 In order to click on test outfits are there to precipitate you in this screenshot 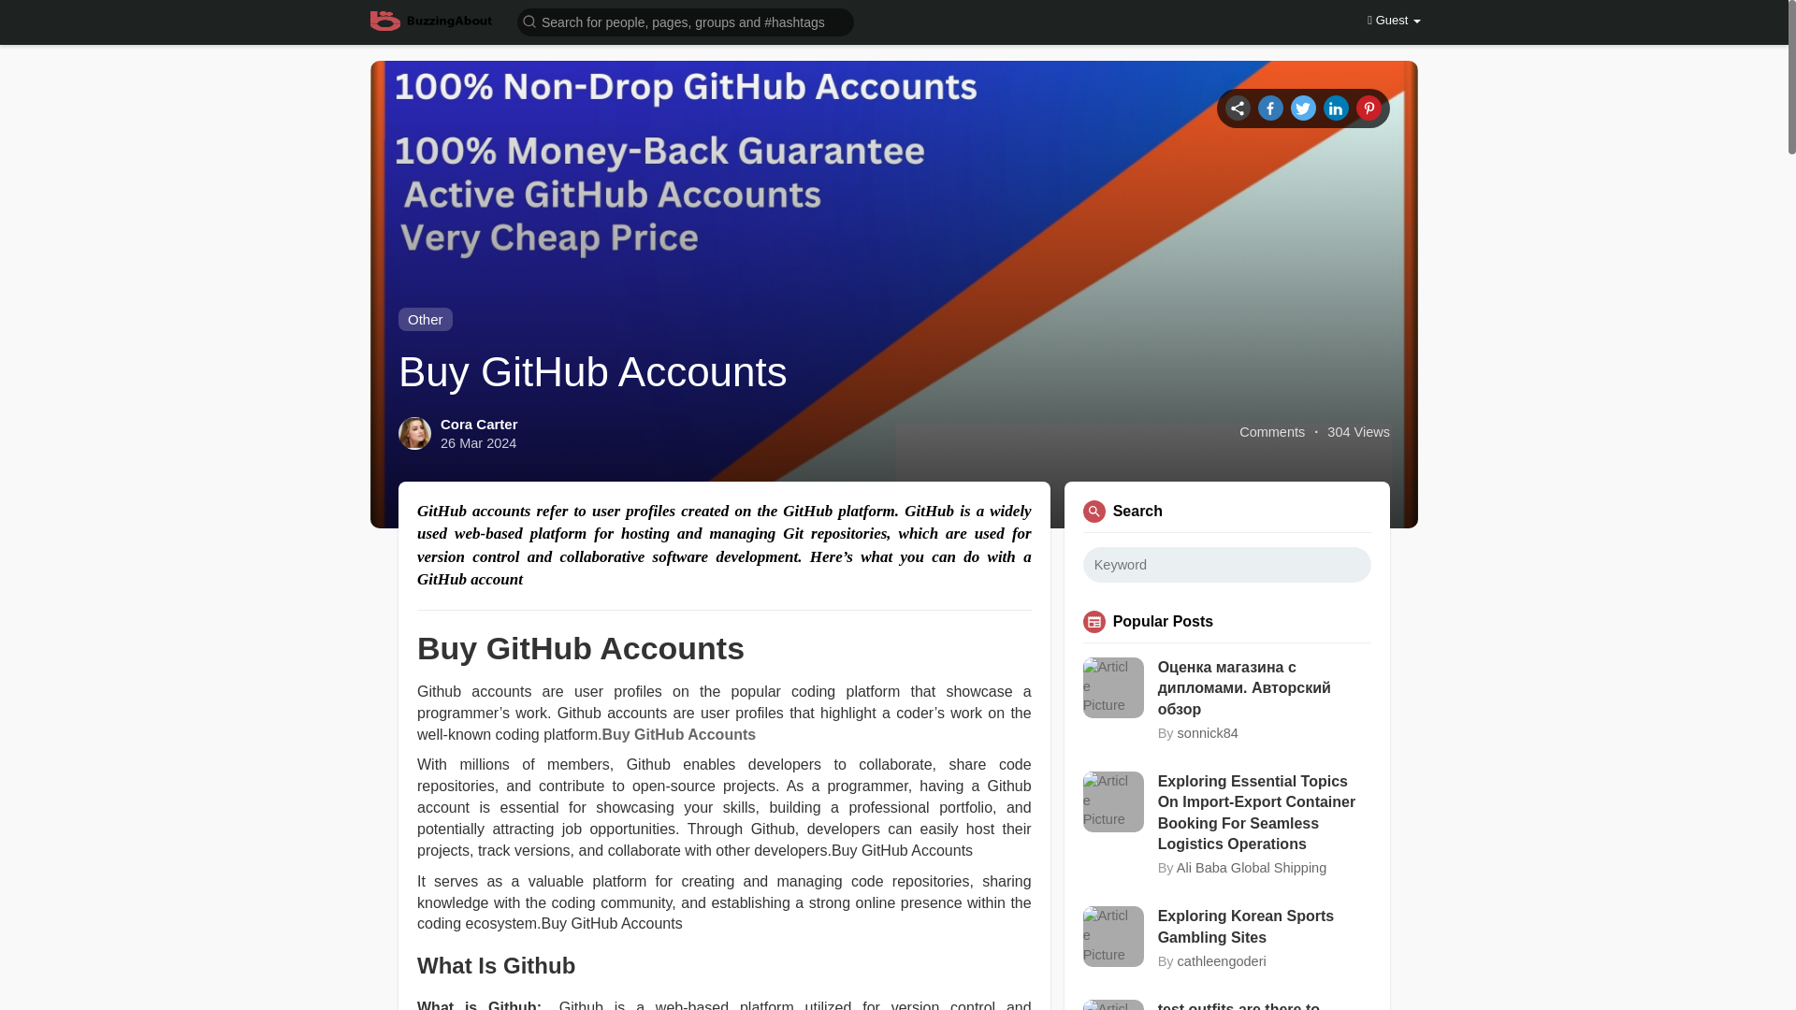, I will do `click(1265, 1004)`.